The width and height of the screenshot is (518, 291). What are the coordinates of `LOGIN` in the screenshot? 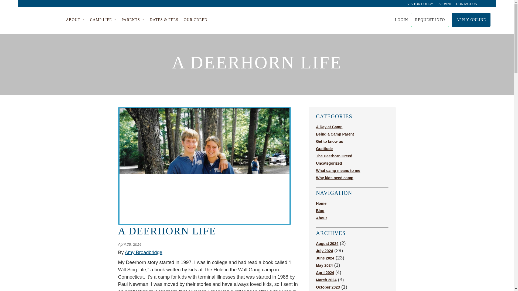 It's located at (398, 20).